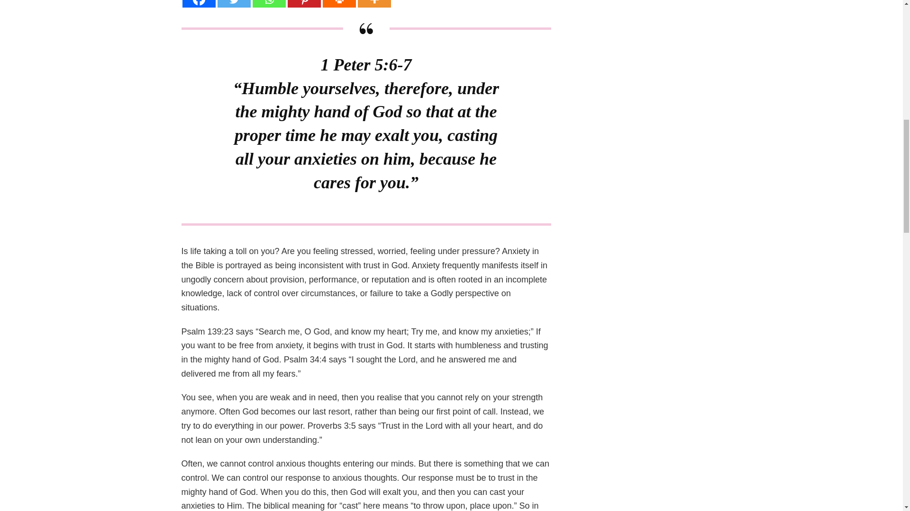 Image resolution: width=910 pixels, height=511 pixels. I want to click on Facebook, so click(198, 4).